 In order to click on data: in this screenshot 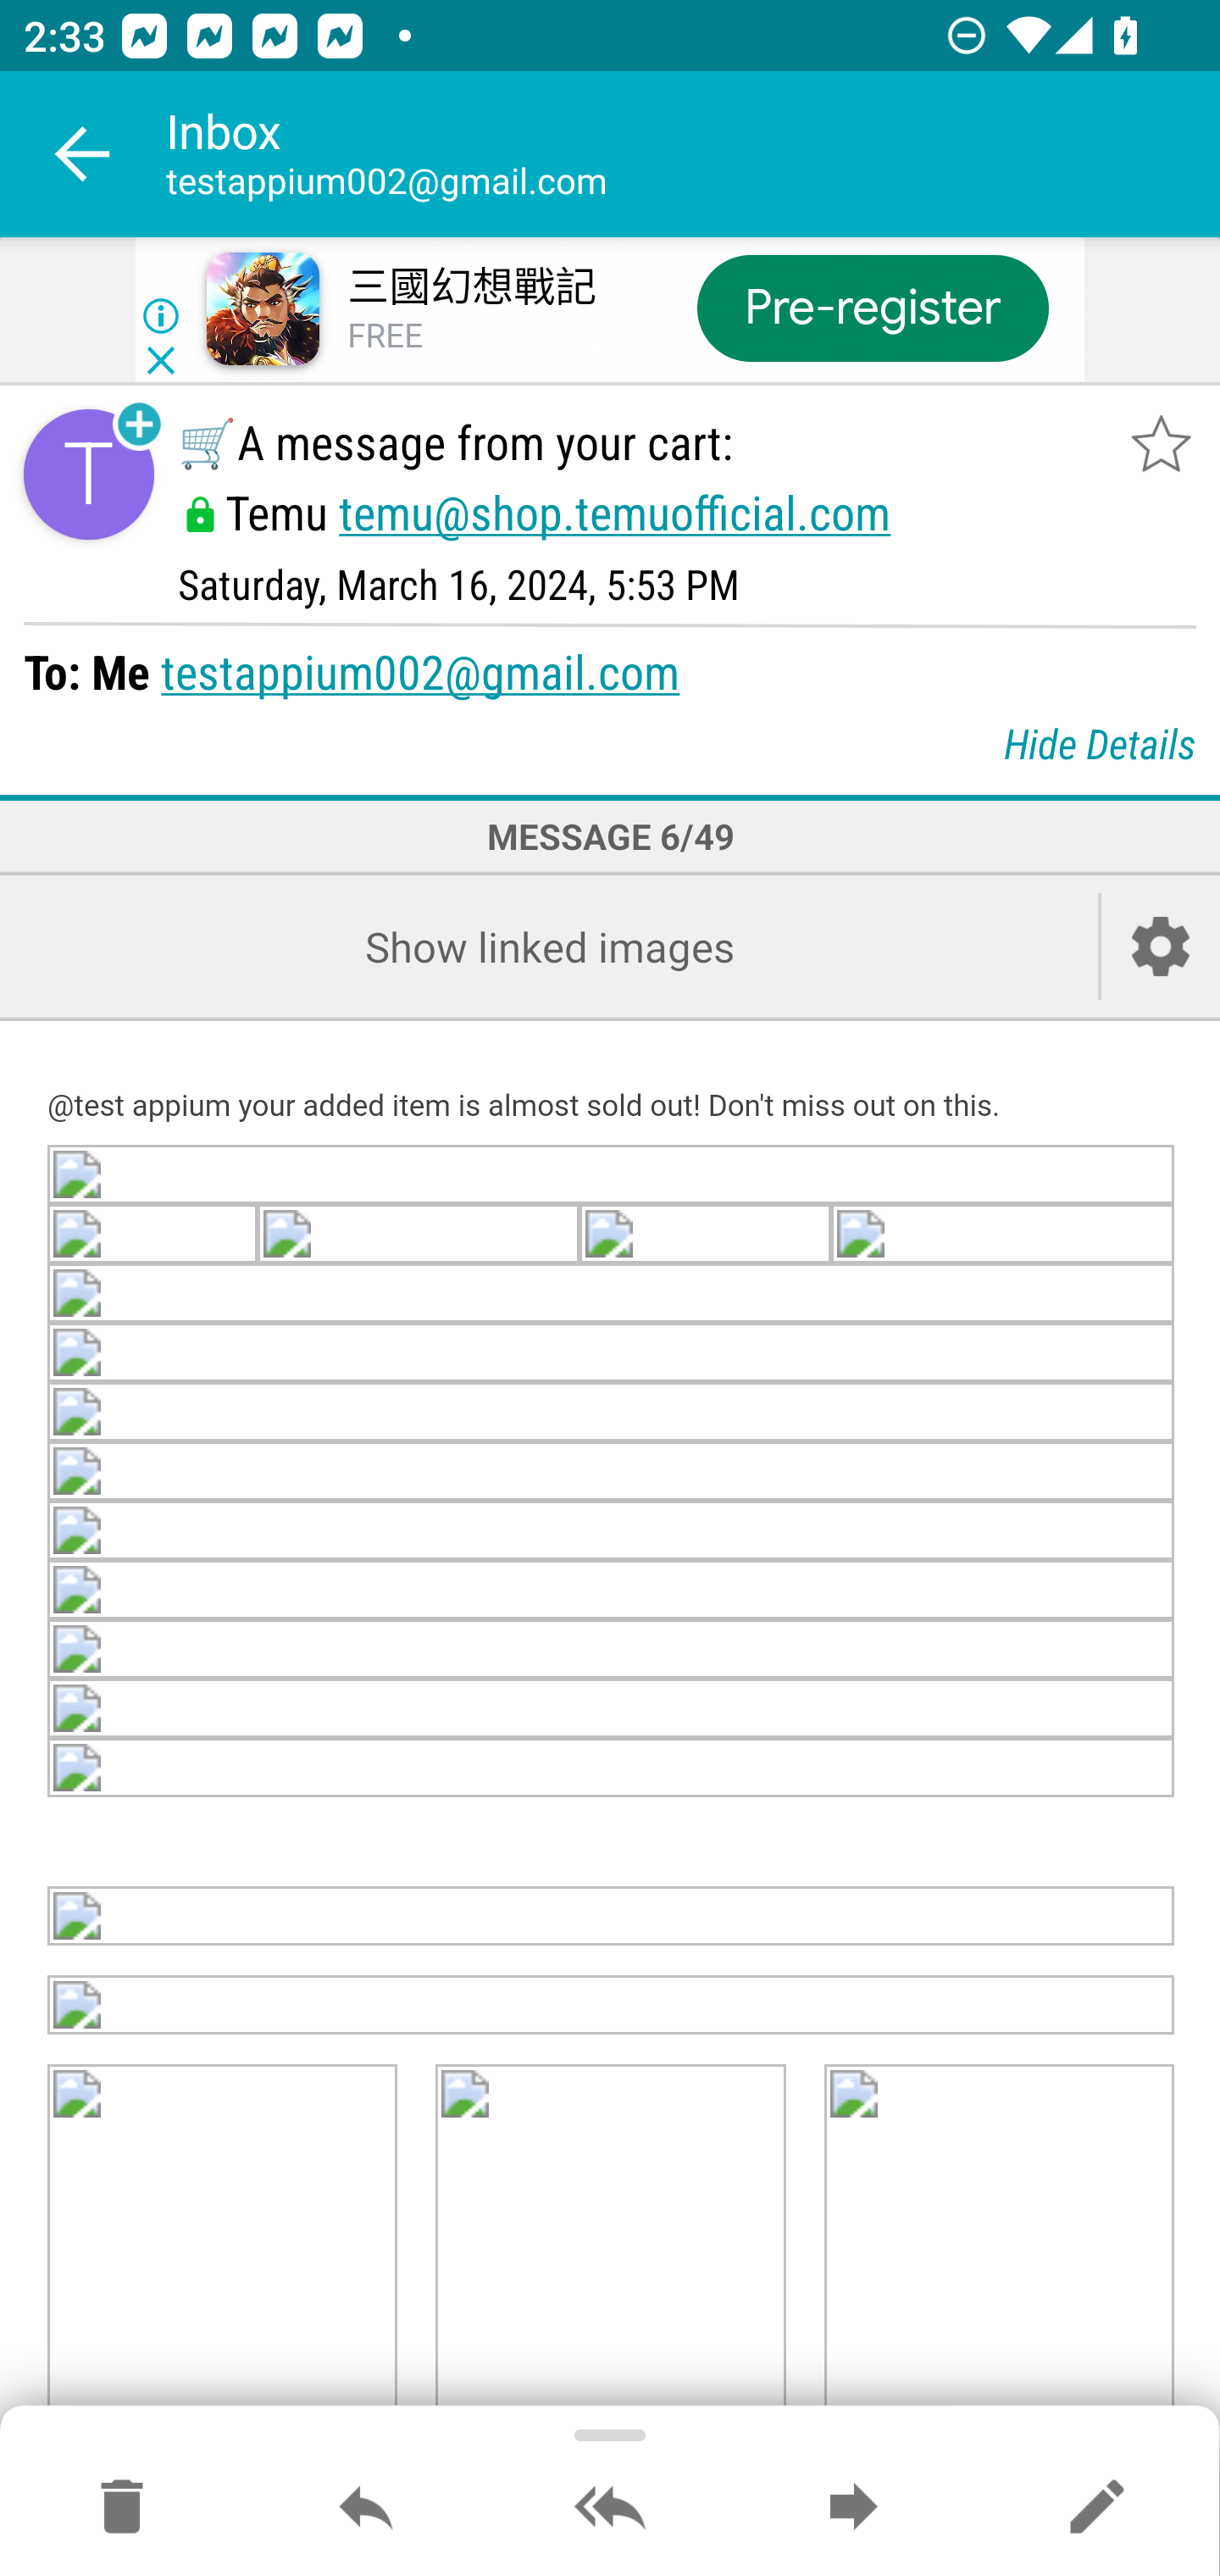, I will do `click(612, 1915)`.